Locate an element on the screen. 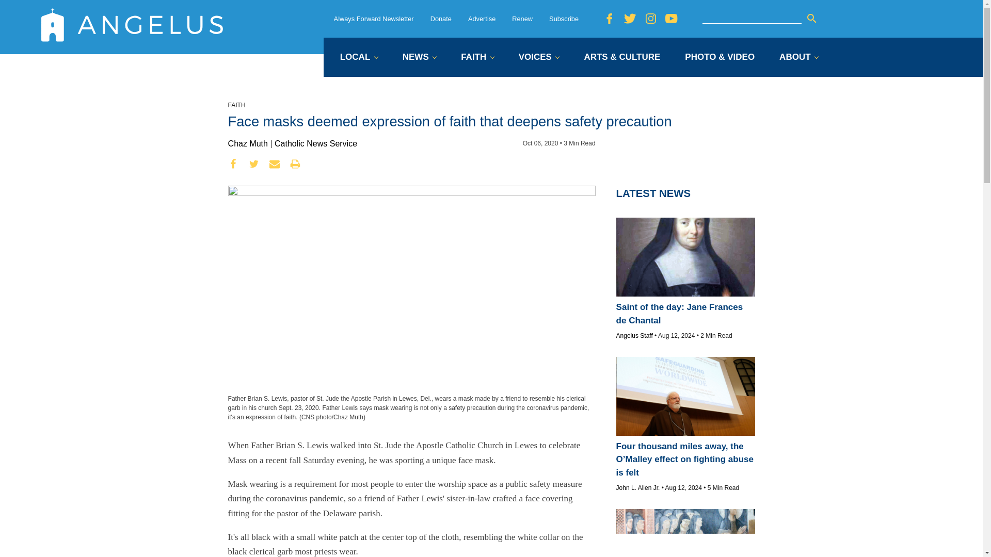 This screenshot has width=991, height=557. envelope is located at coordinates (275, 164).